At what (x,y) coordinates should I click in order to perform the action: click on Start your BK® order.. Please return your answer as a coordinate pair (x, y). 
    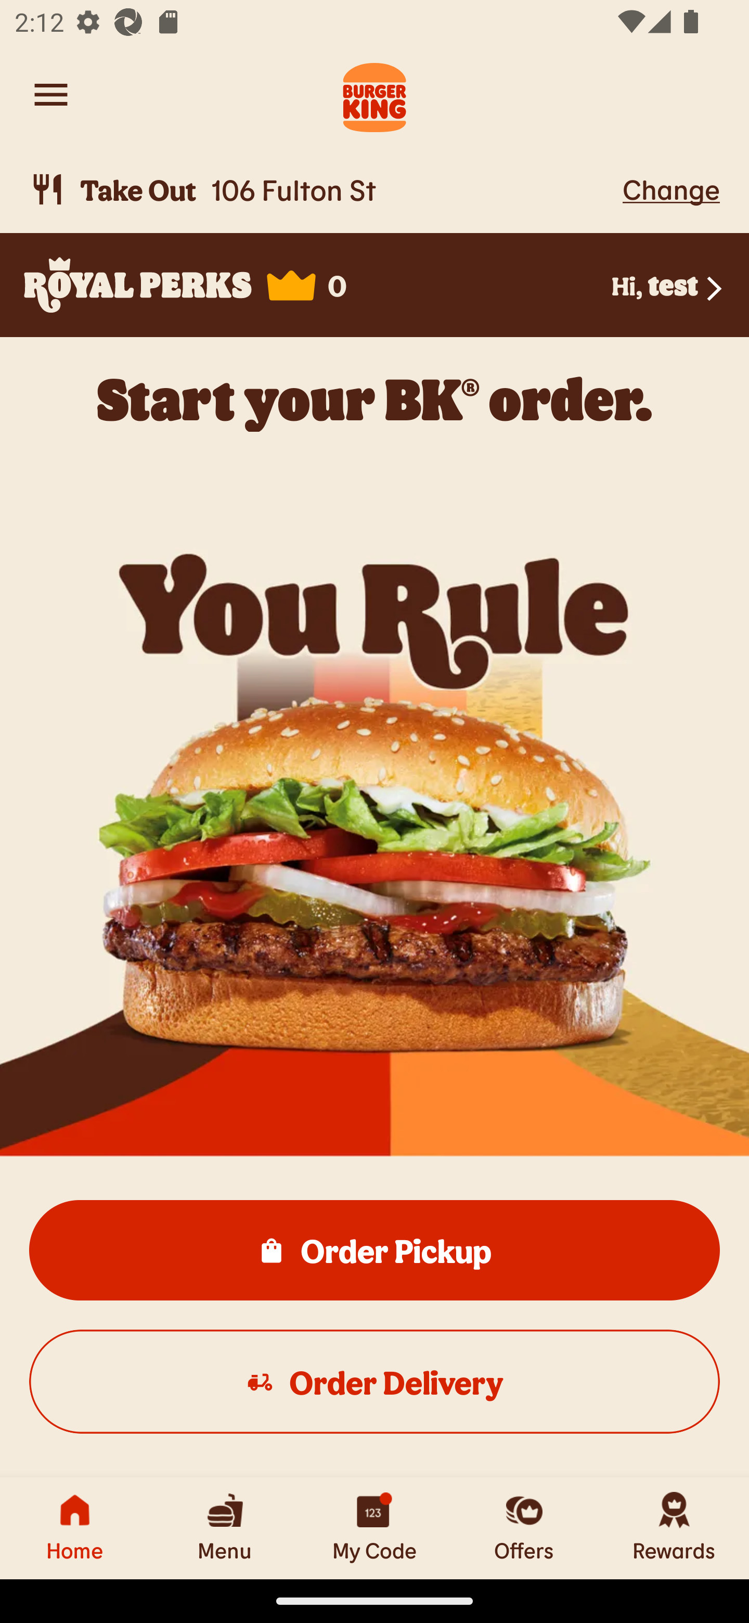
    Looking at the image, I should click on (374, 399).